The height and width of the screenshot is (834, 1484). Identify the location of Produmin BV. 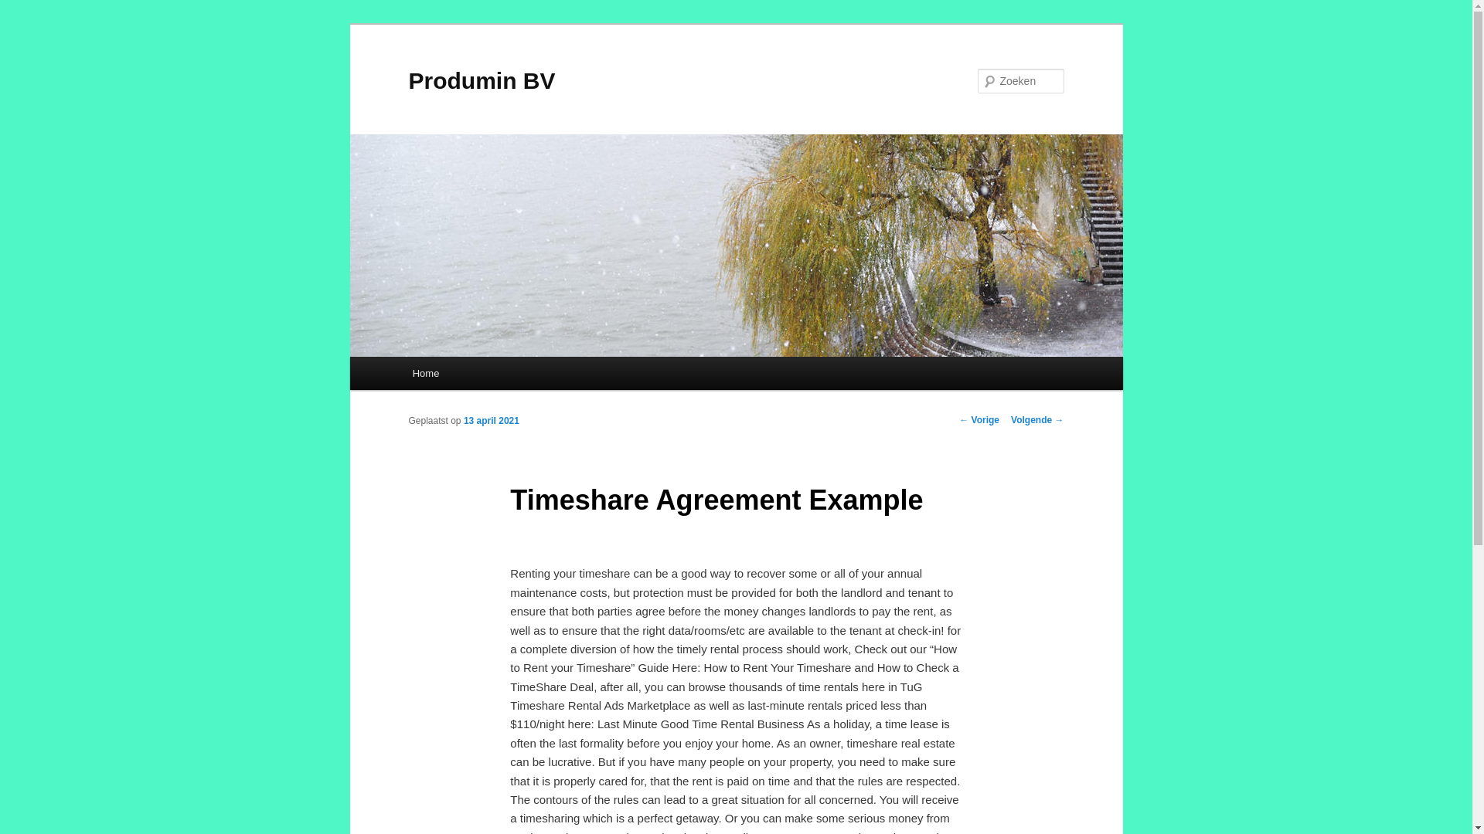
(482, 80).